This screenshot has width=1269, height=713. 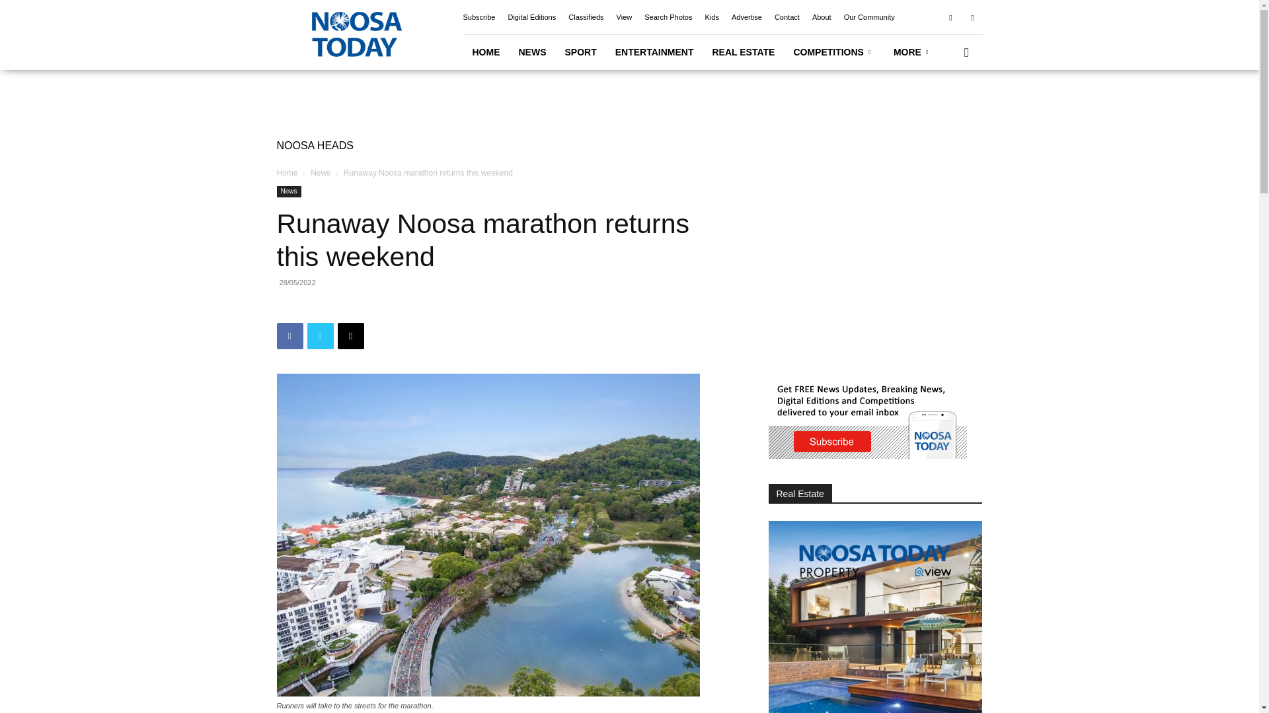 What do you see at coordinates (821, 17) in the screenshot?
I see `About` at bounding box center [821, 17].